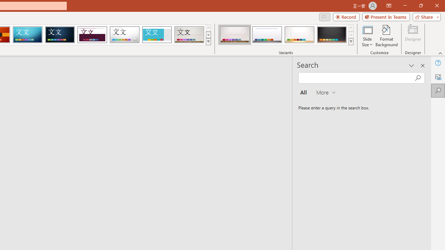 The height and width of the screenshot is (250, 445). I want to click on Circuit, so click(27, 35).